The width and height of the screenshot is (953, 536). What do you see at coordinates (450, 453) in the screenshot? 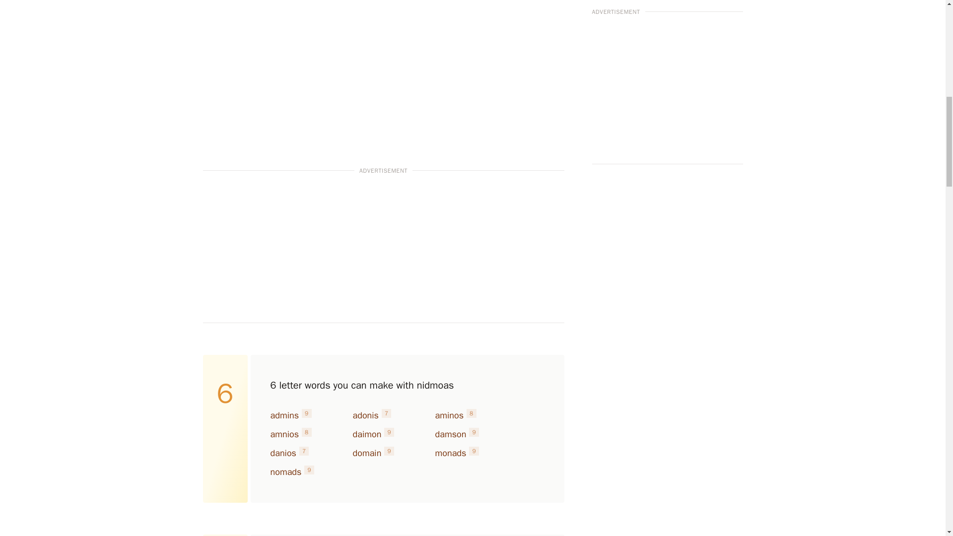
I see `monads` at bounding box center [450, 453].